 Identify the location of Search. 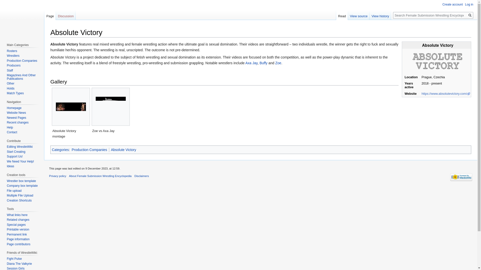
(470, 15).